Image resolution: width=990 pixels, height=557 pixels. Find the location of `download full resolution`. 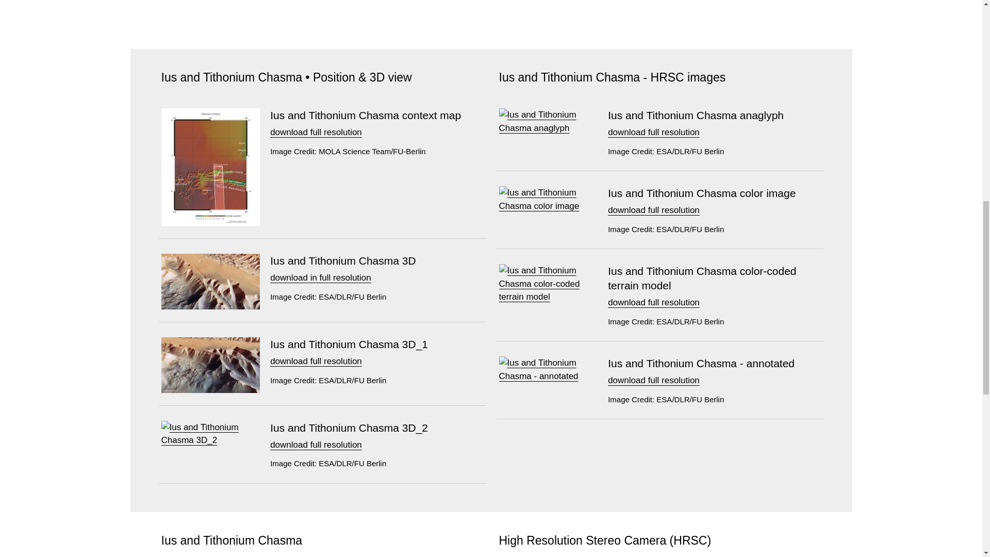

download full resolution is located at coordinates (316, 361).